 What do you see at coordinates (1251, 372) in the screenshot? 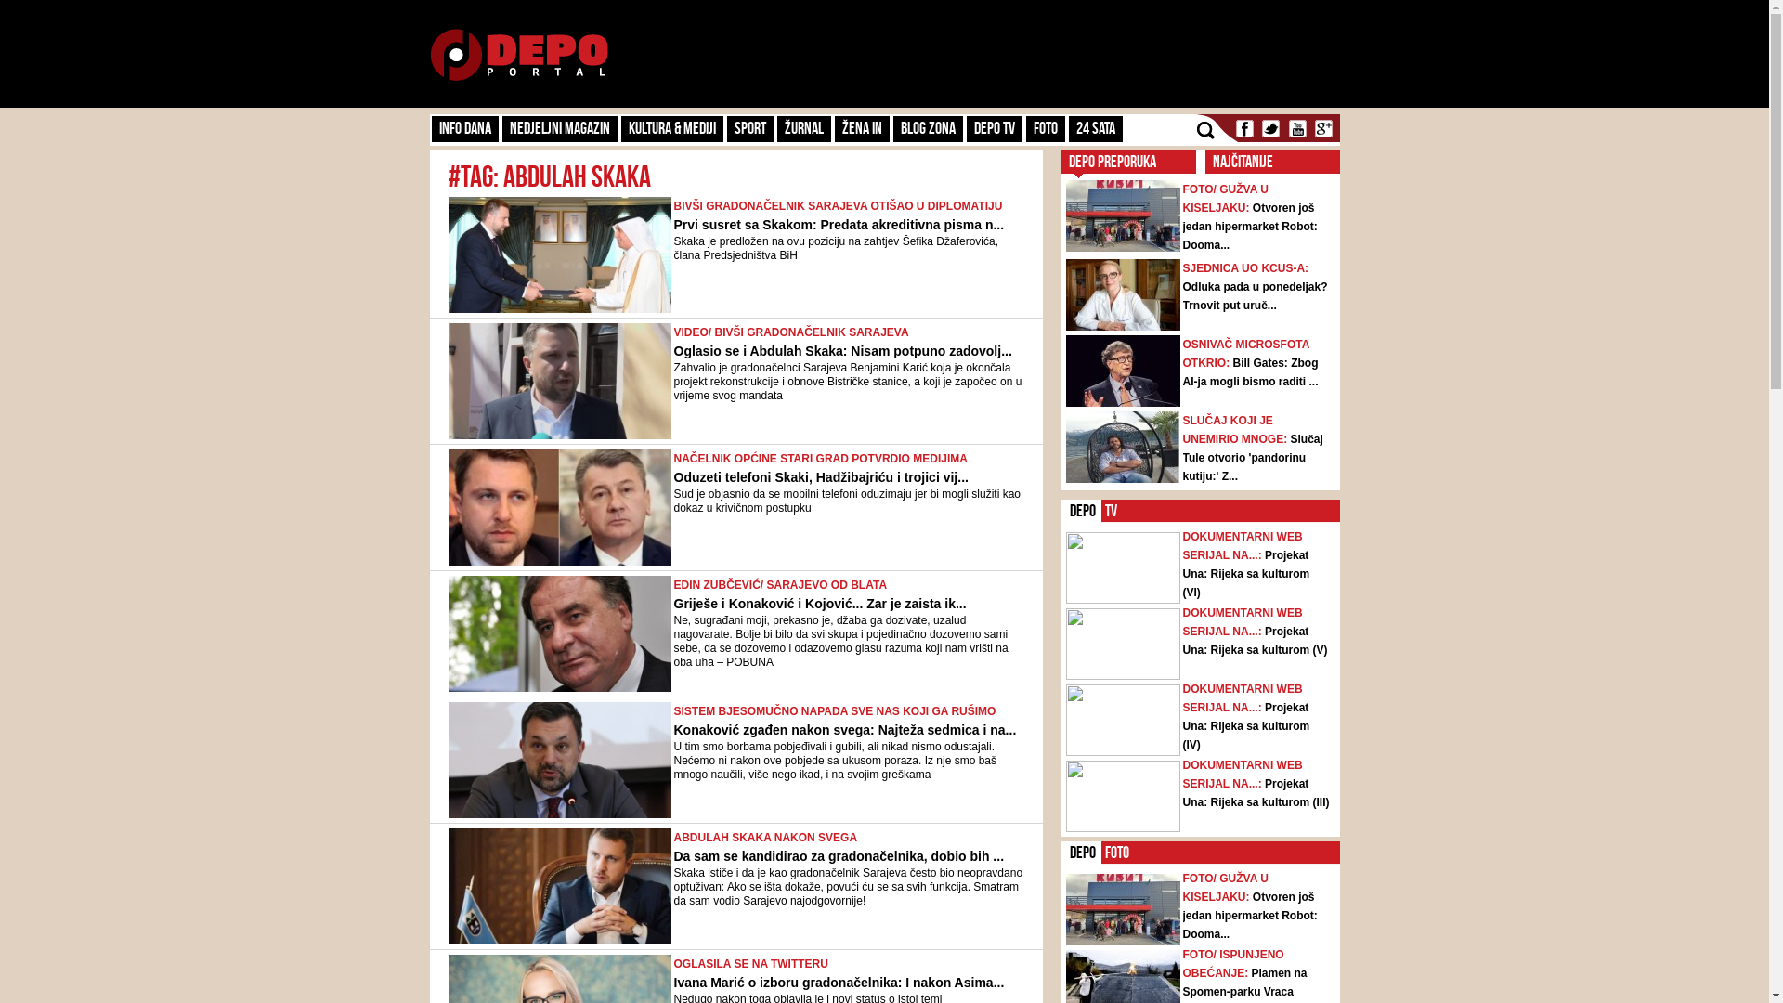
I see `Bill Gates: Zbog AI-ja mogli bismo raditi ...` at bounding box center [1251, 372].